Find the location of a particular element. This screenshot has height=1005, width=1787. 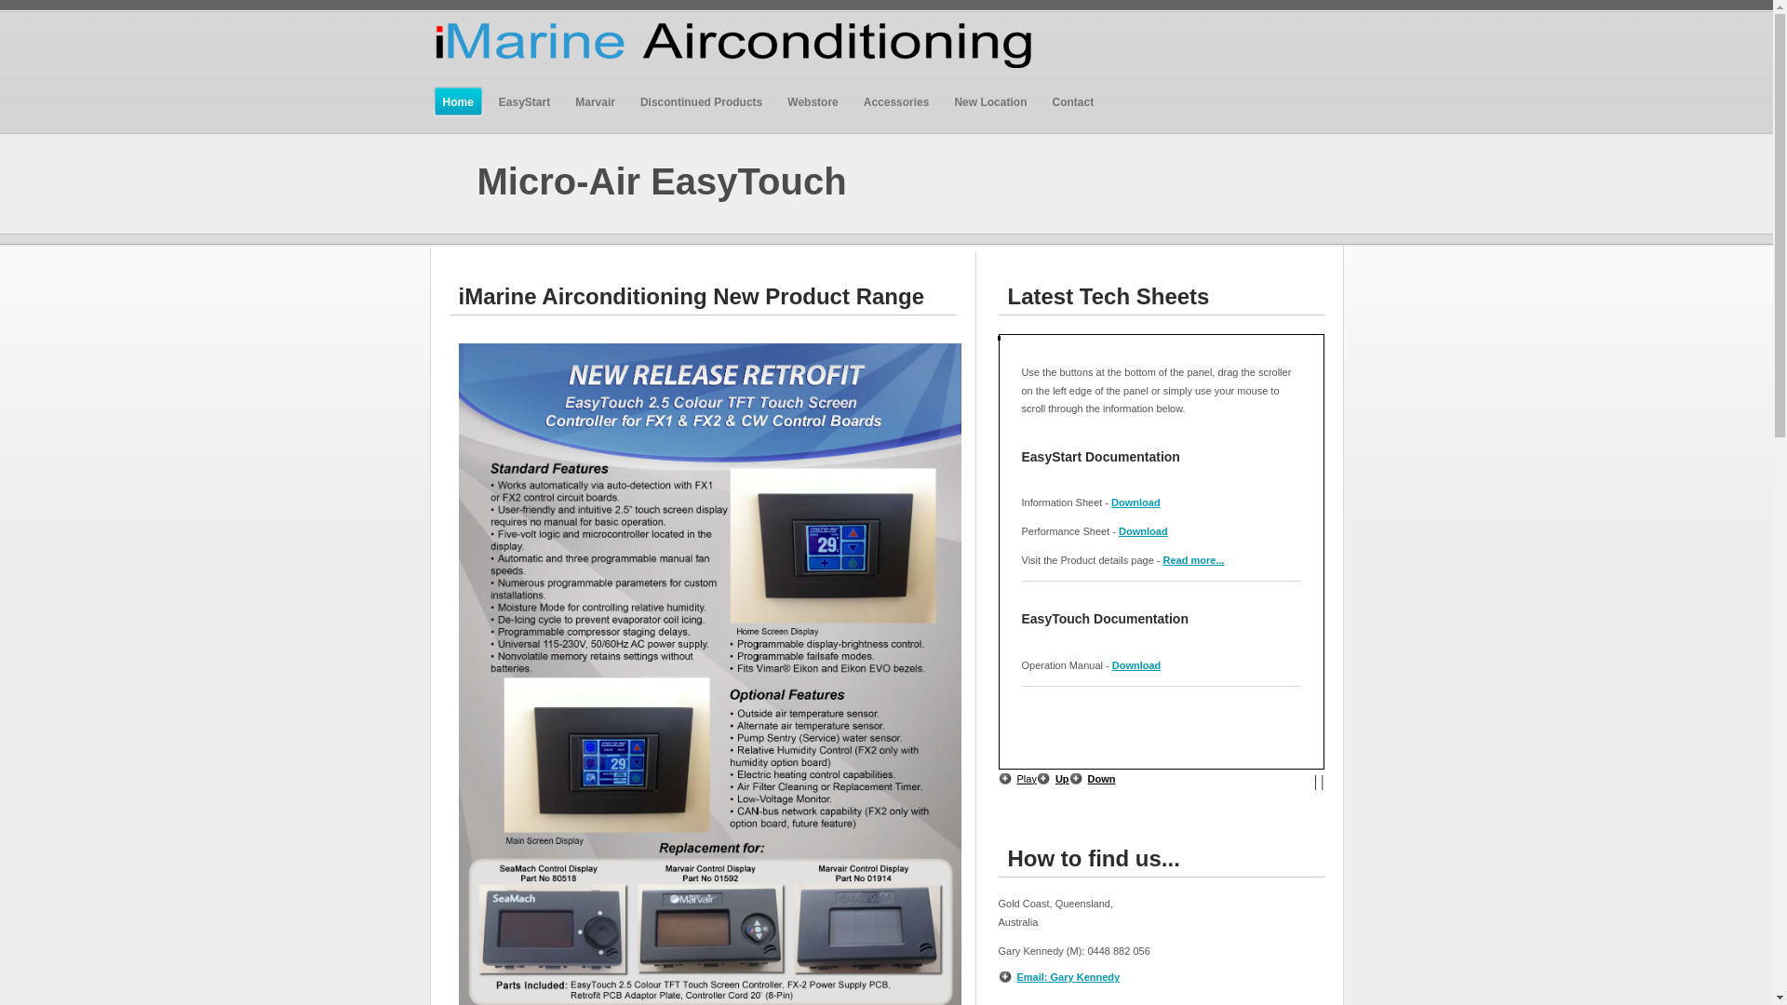

Read more... is located at coordinates (1194, 560).